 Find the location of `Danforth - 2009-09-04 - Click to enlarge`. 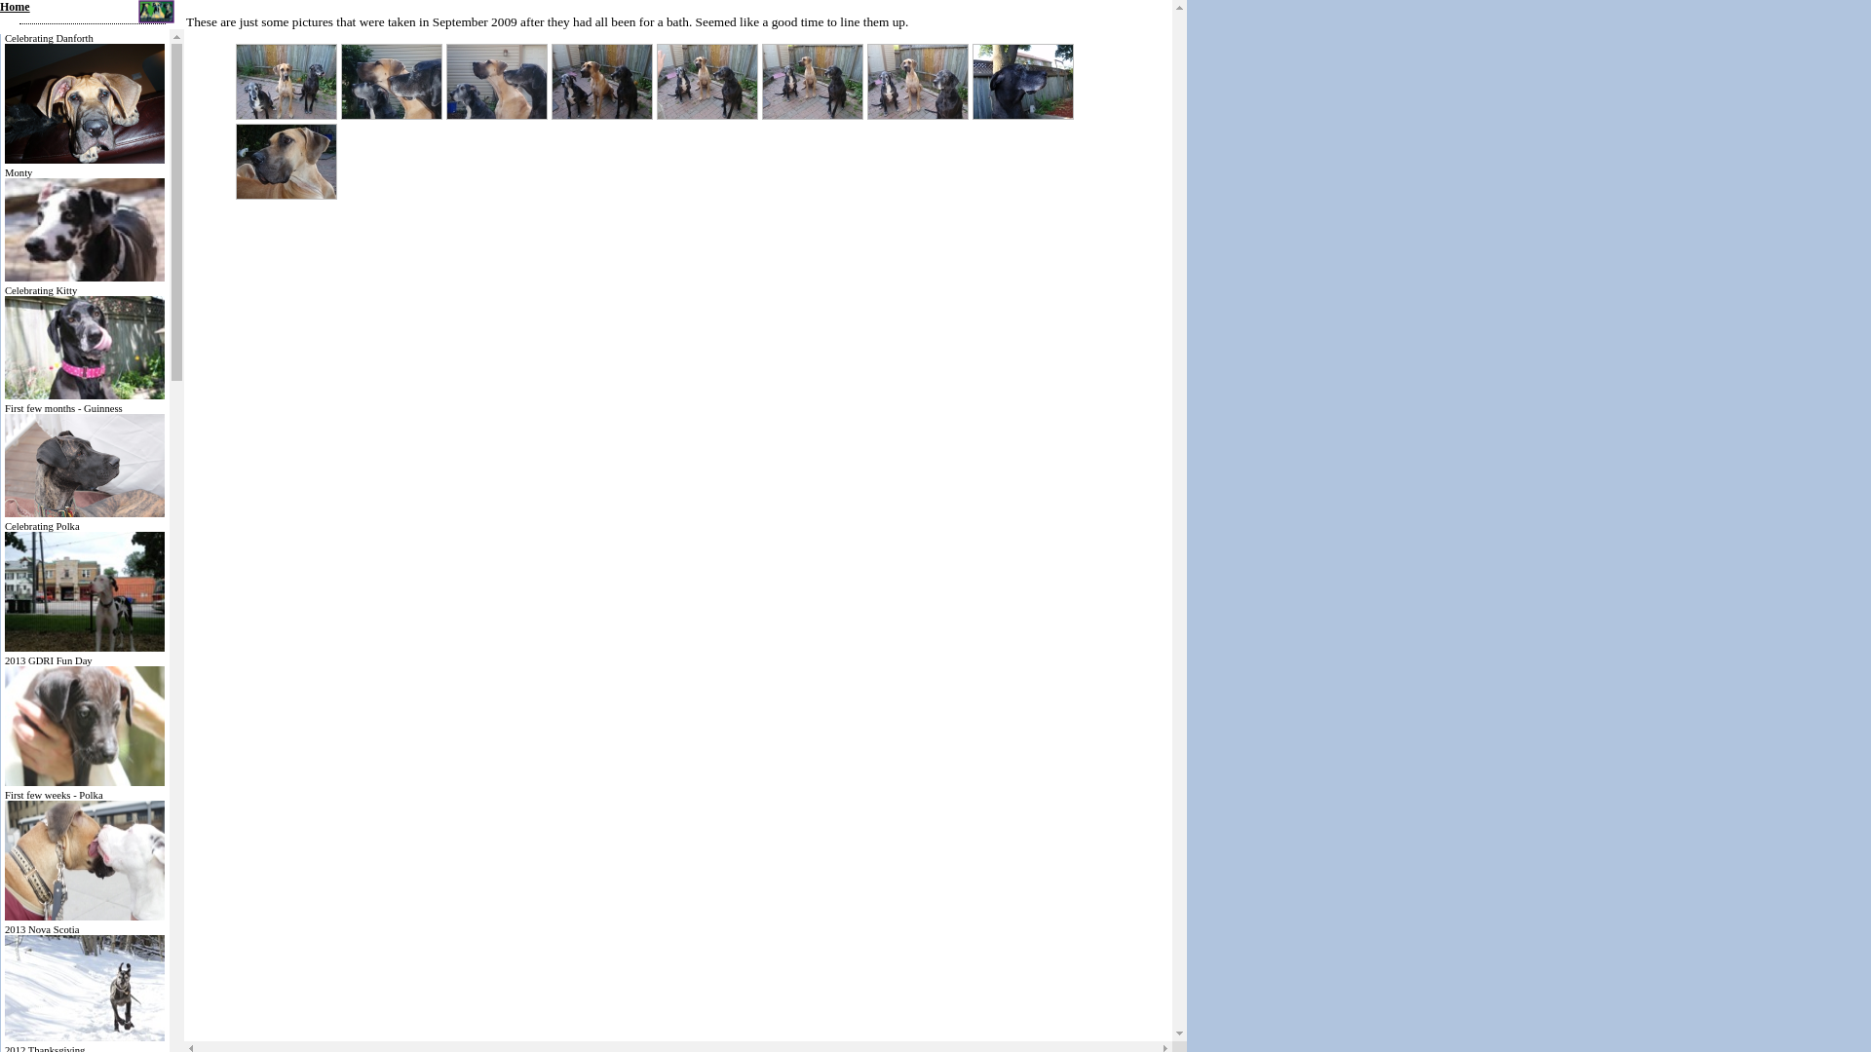

Danforth - 2009-09-04 - Click to enlarge is located at coordinates (286, 162).